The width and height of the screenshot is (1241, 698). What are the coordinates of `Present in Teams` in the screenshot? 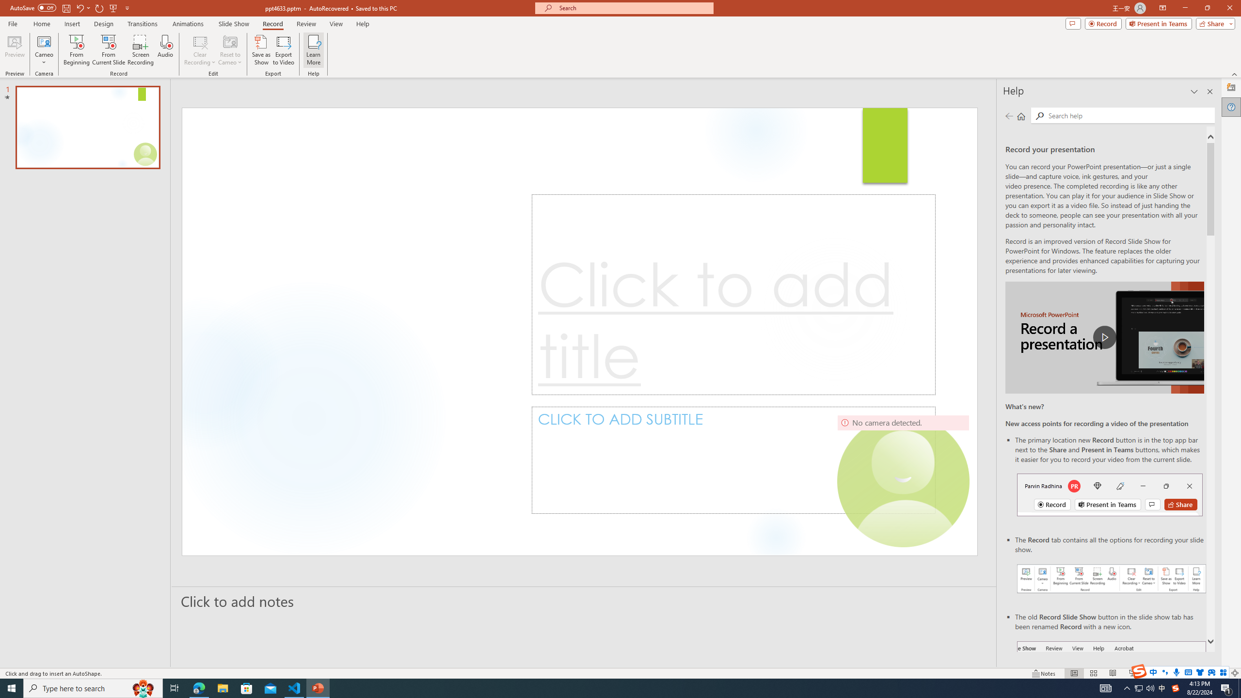 It's located at (1159, 23).